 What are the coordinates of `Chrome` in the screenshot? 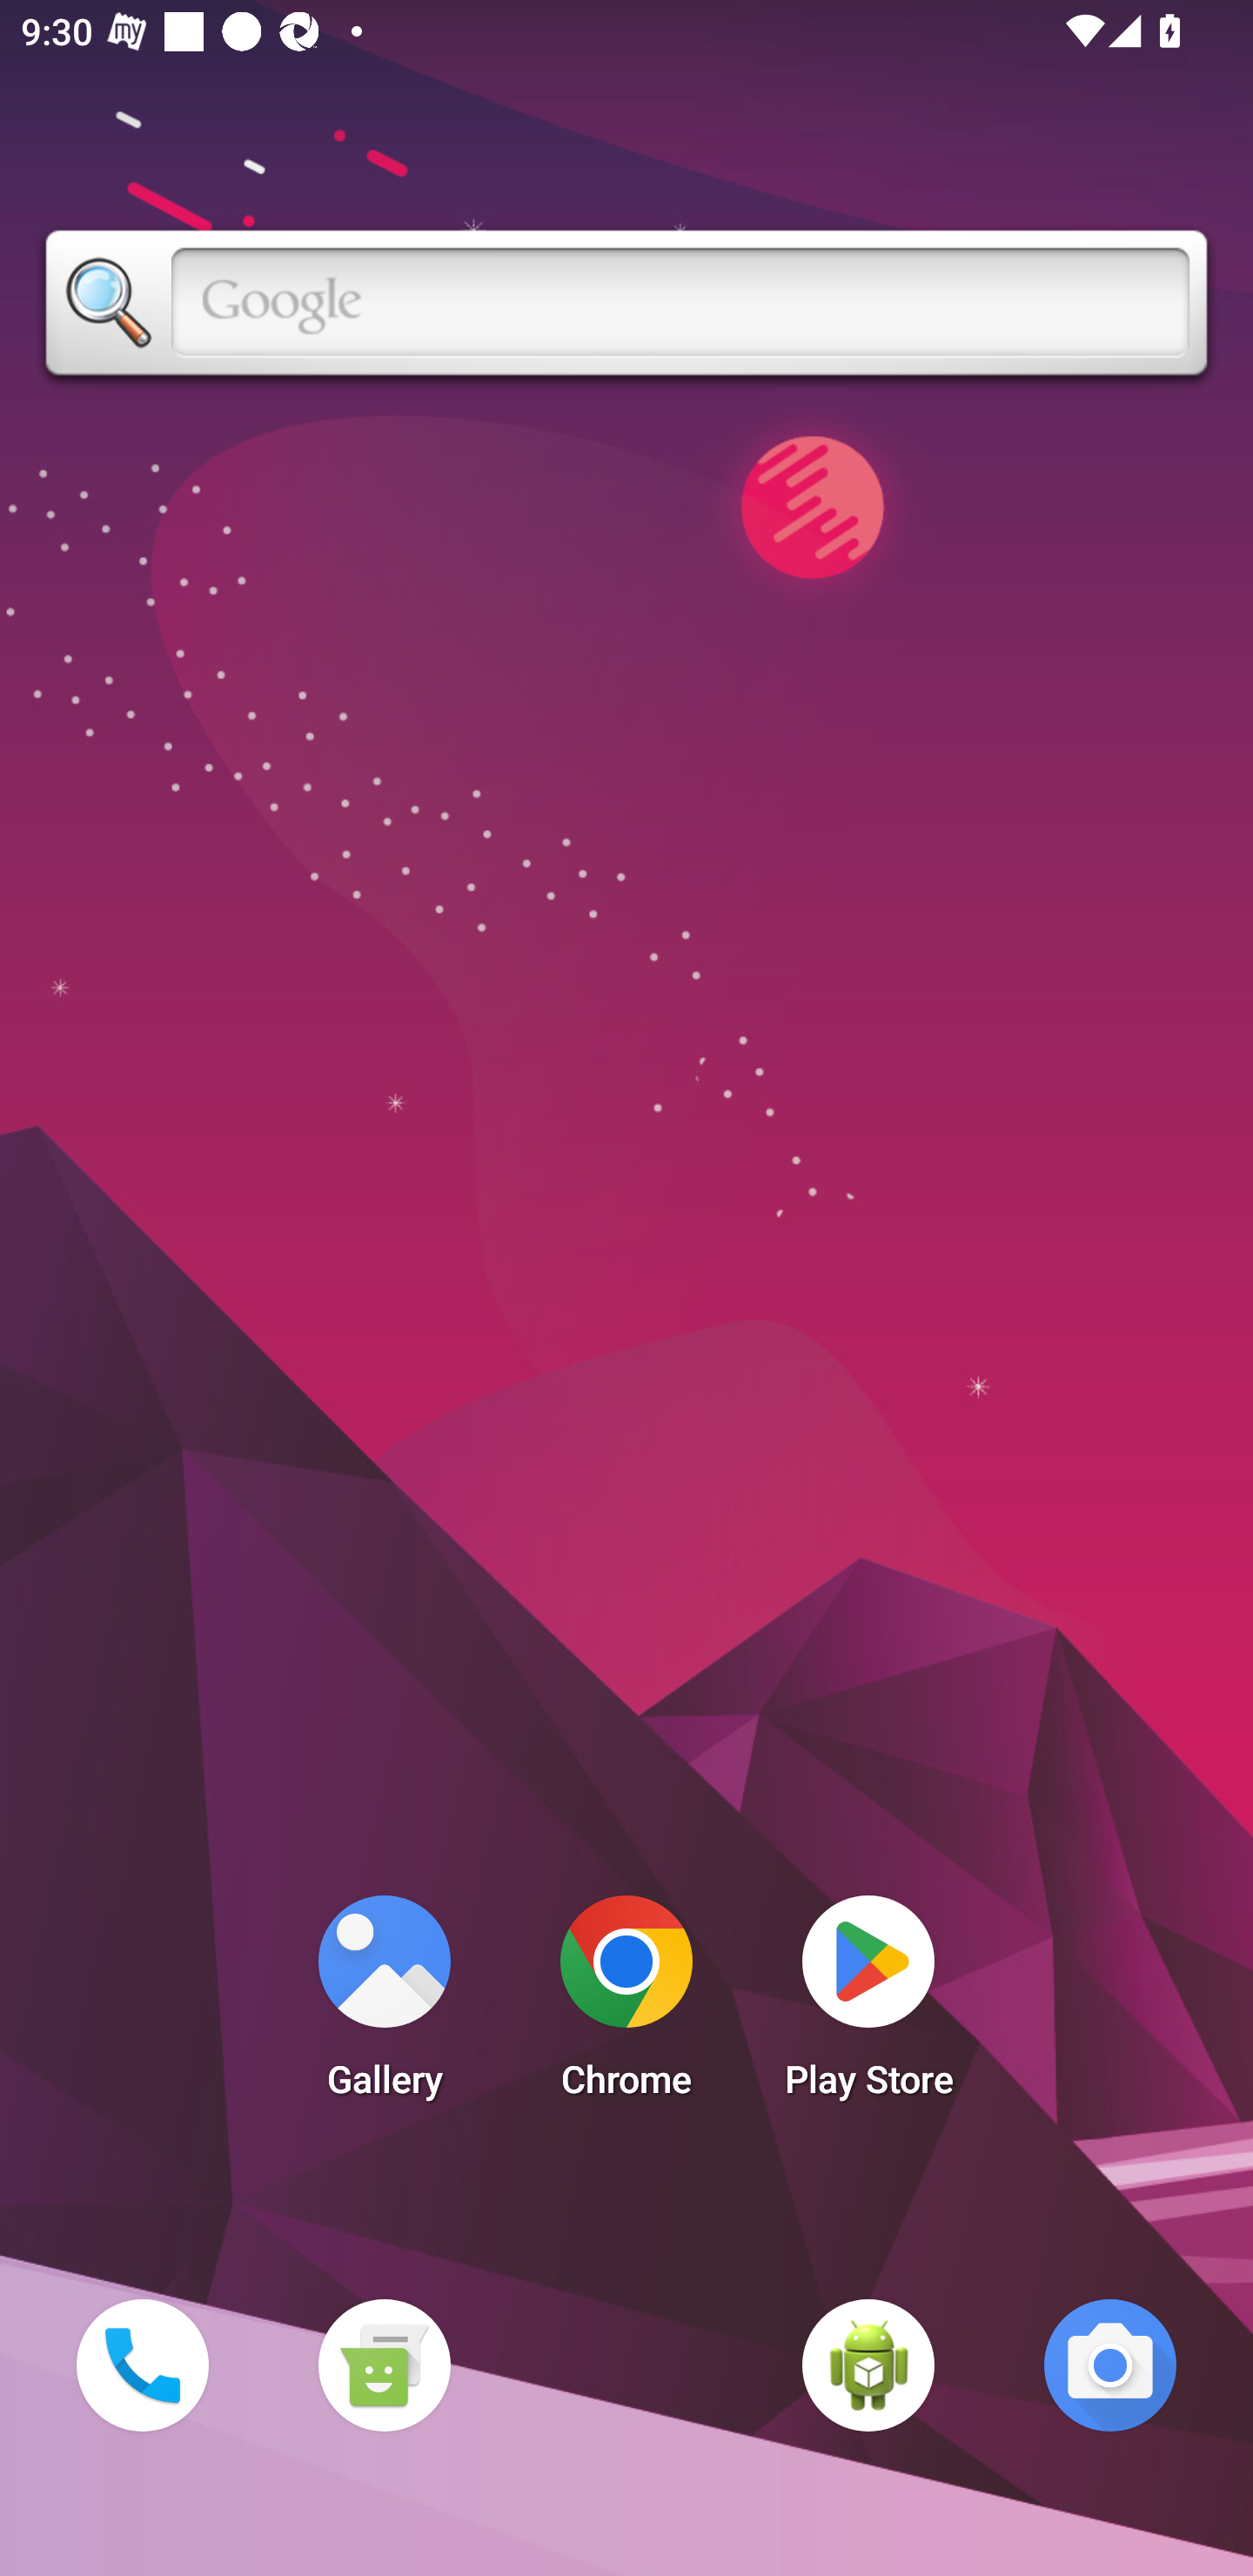 It's located at (626, 2005).